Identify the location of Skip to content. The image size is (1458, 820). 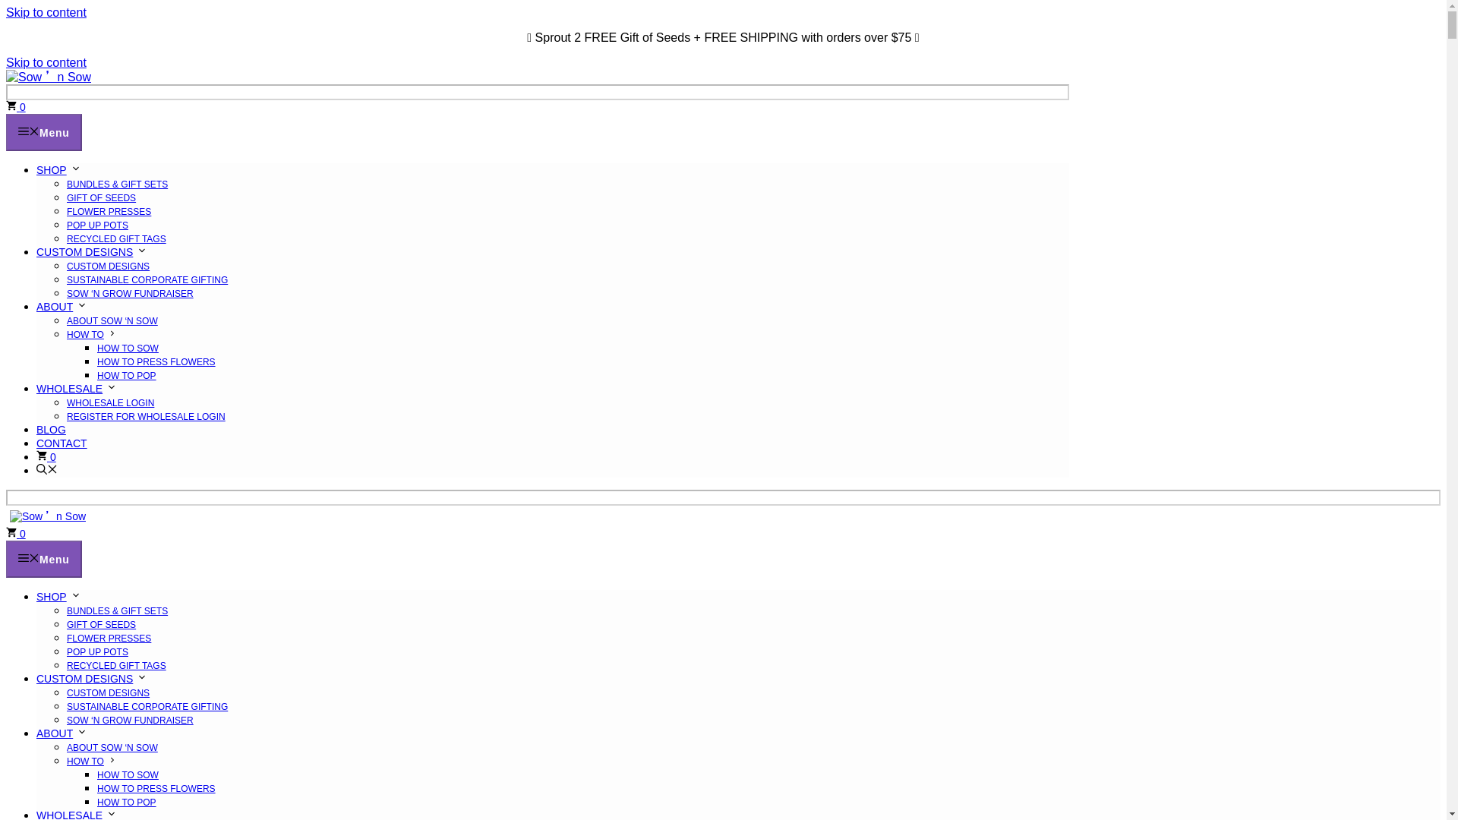
(46, 12).